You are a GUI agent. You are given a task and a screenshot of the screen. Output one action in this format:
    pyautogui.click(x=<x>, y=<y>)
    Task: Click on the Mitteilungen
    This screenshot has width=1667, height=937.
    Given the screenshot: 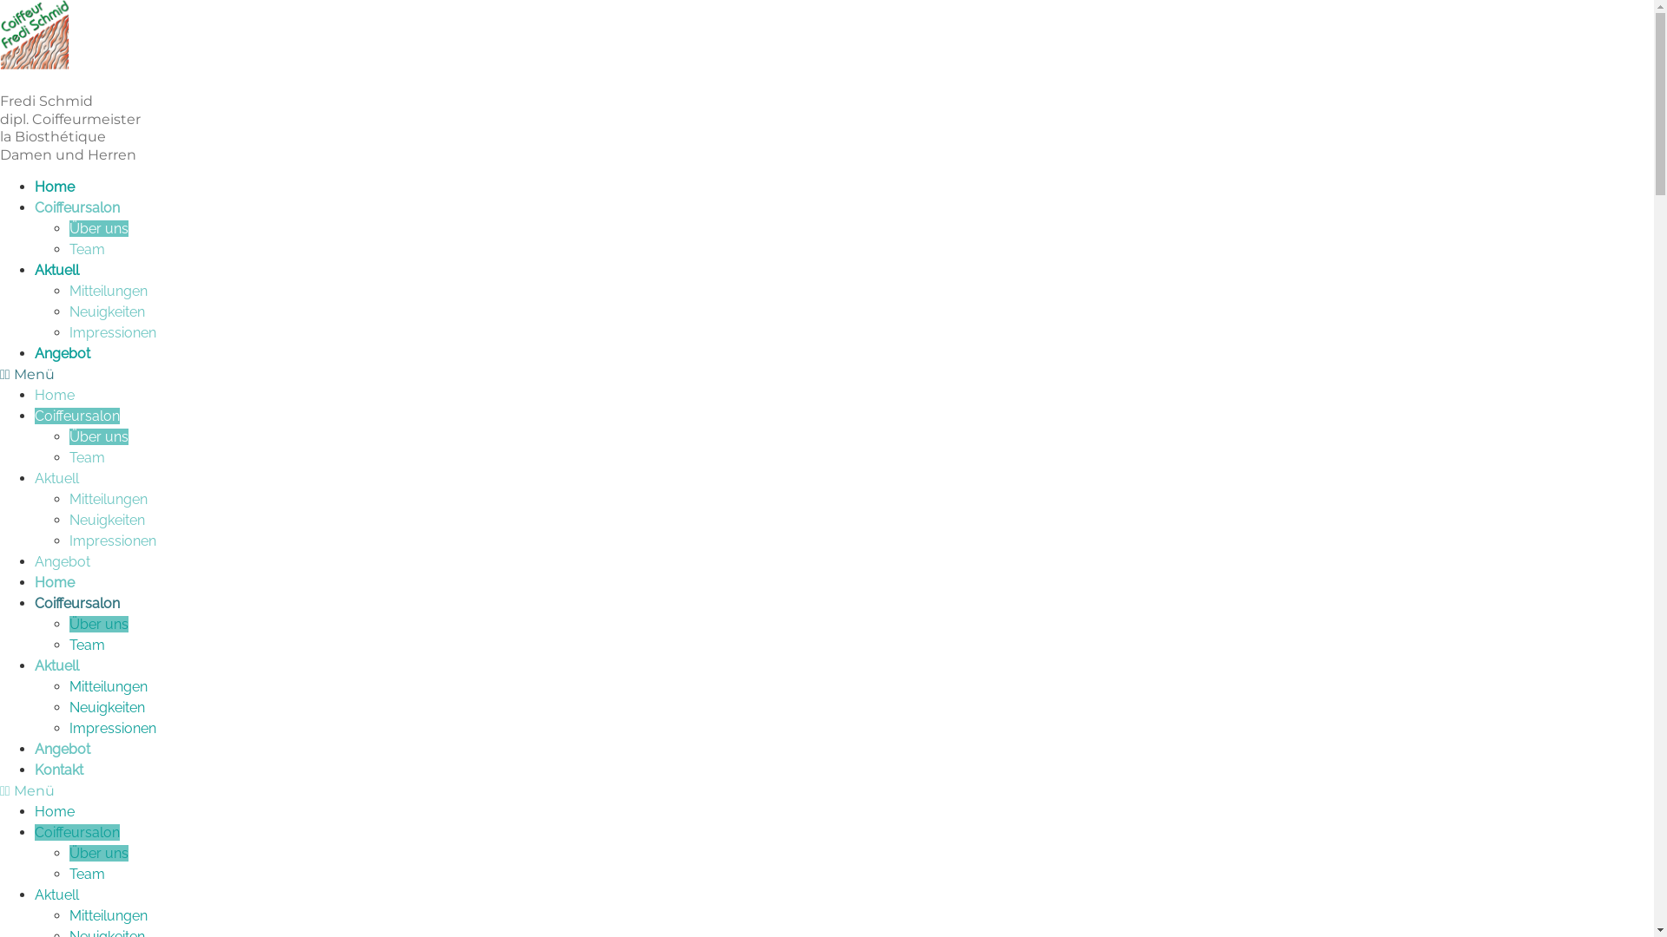 What is the action you would take?
    pyautogui.click(x=109, y=687)
    